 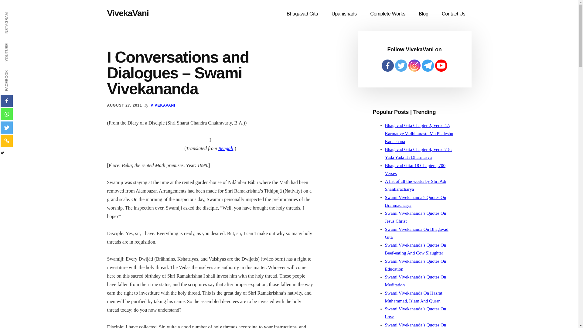 I want to click on Telegram, so click(x=428, y=66).